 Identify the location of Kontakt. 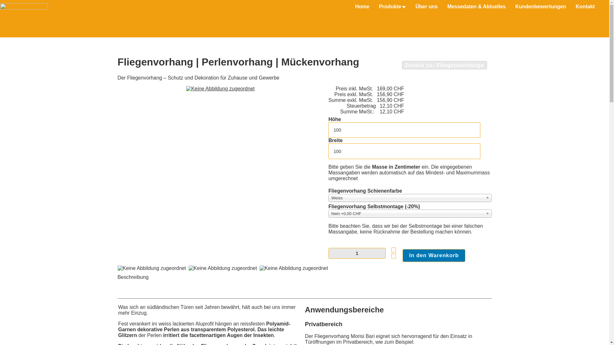
(585, 6).